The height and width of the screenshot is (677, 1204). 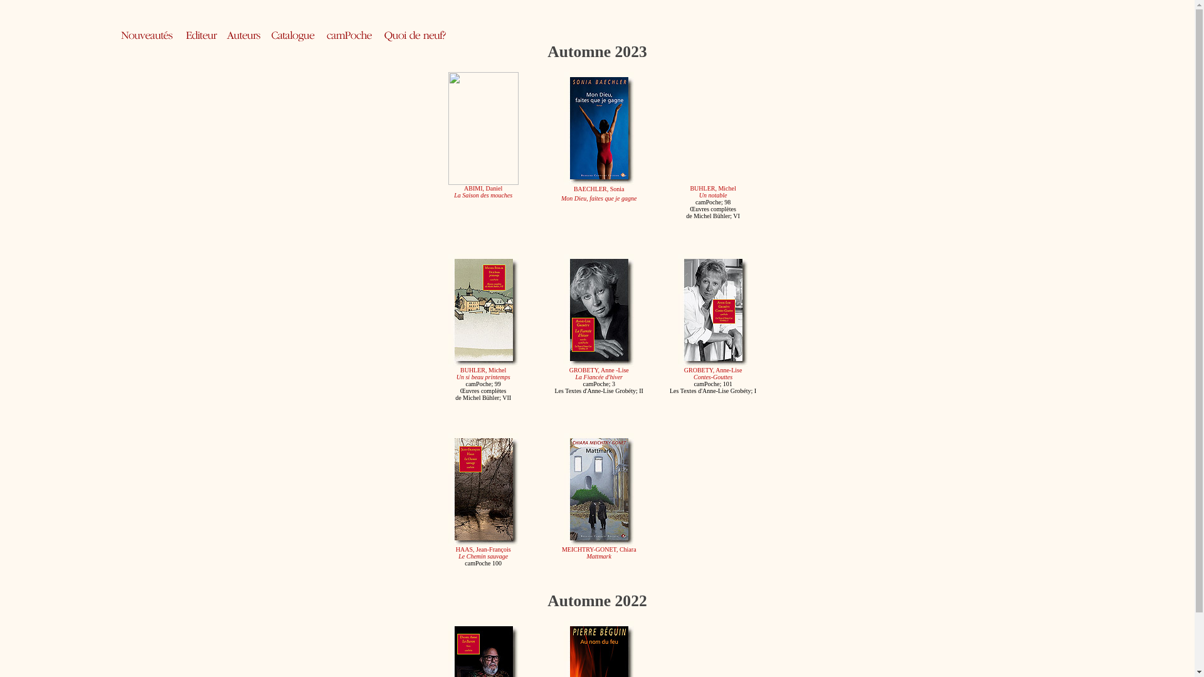 I want to click on GROBETY, Anne -Lise, so click(x=599, y=369).